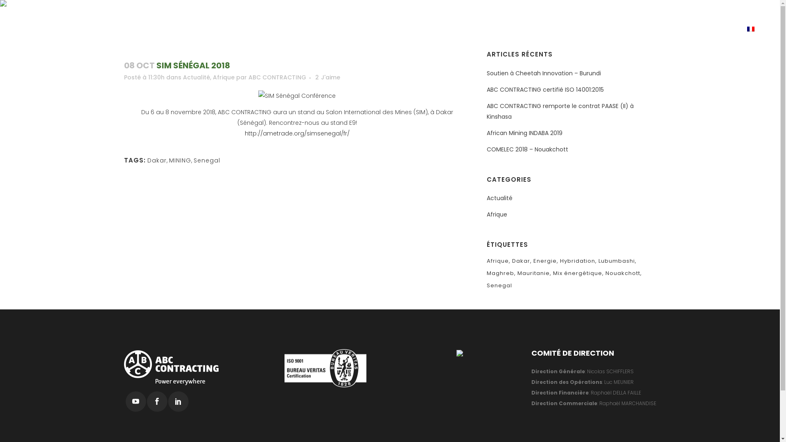  I want to click on Afrique, so click(224, 77).